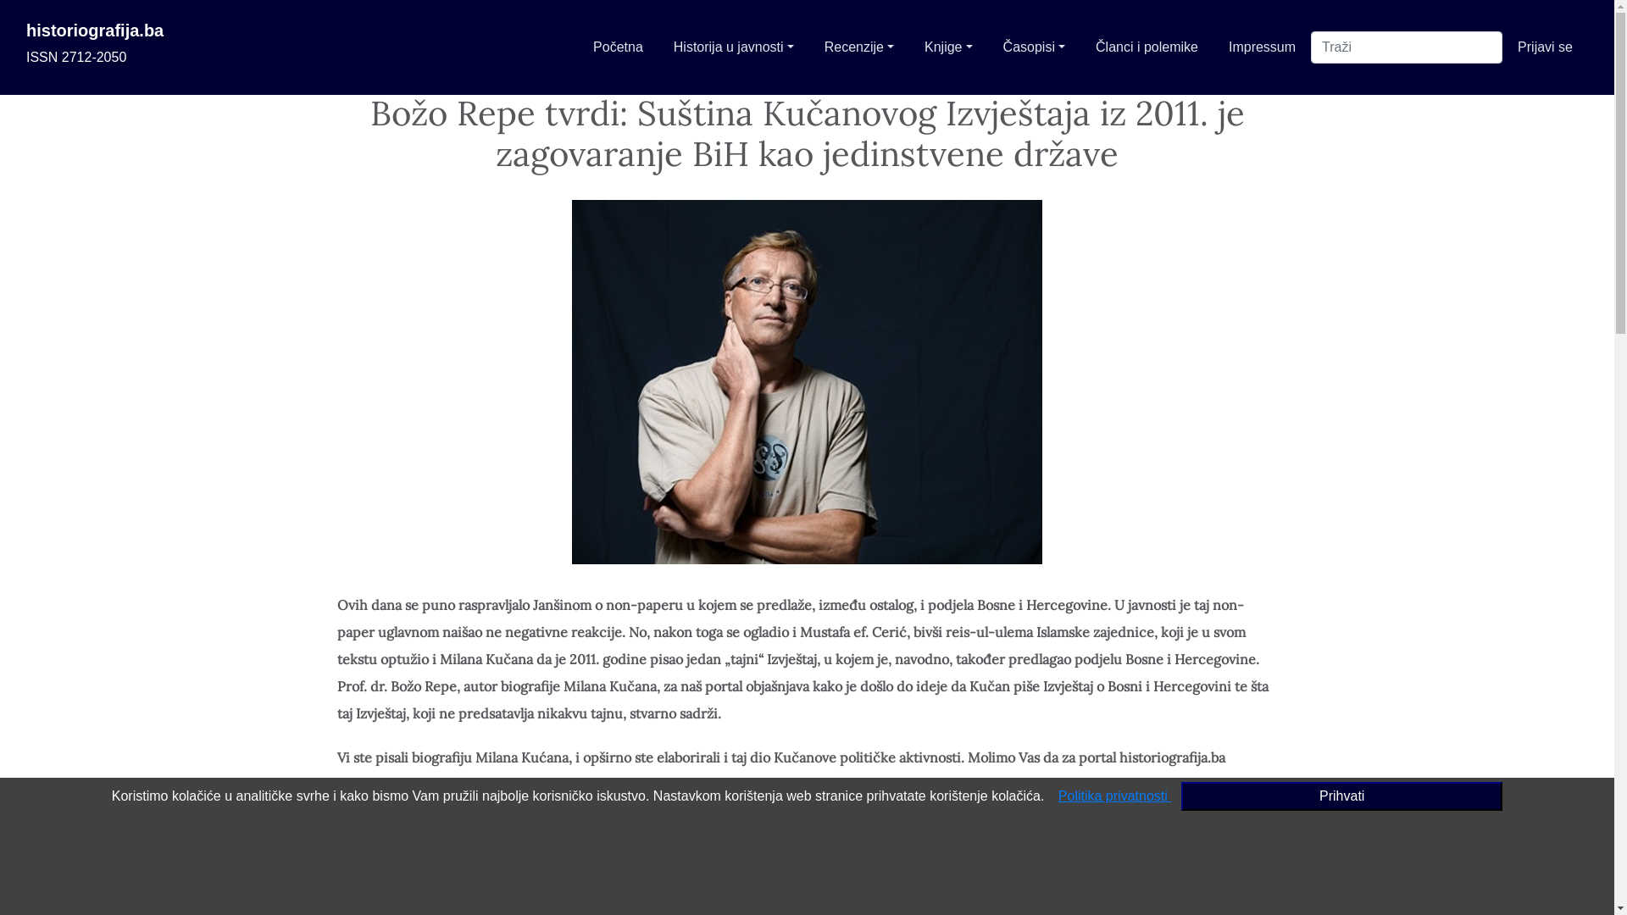  Describe the element at coordinates (1342, 796) in the screenshot. I see `Prihvati` at that location.